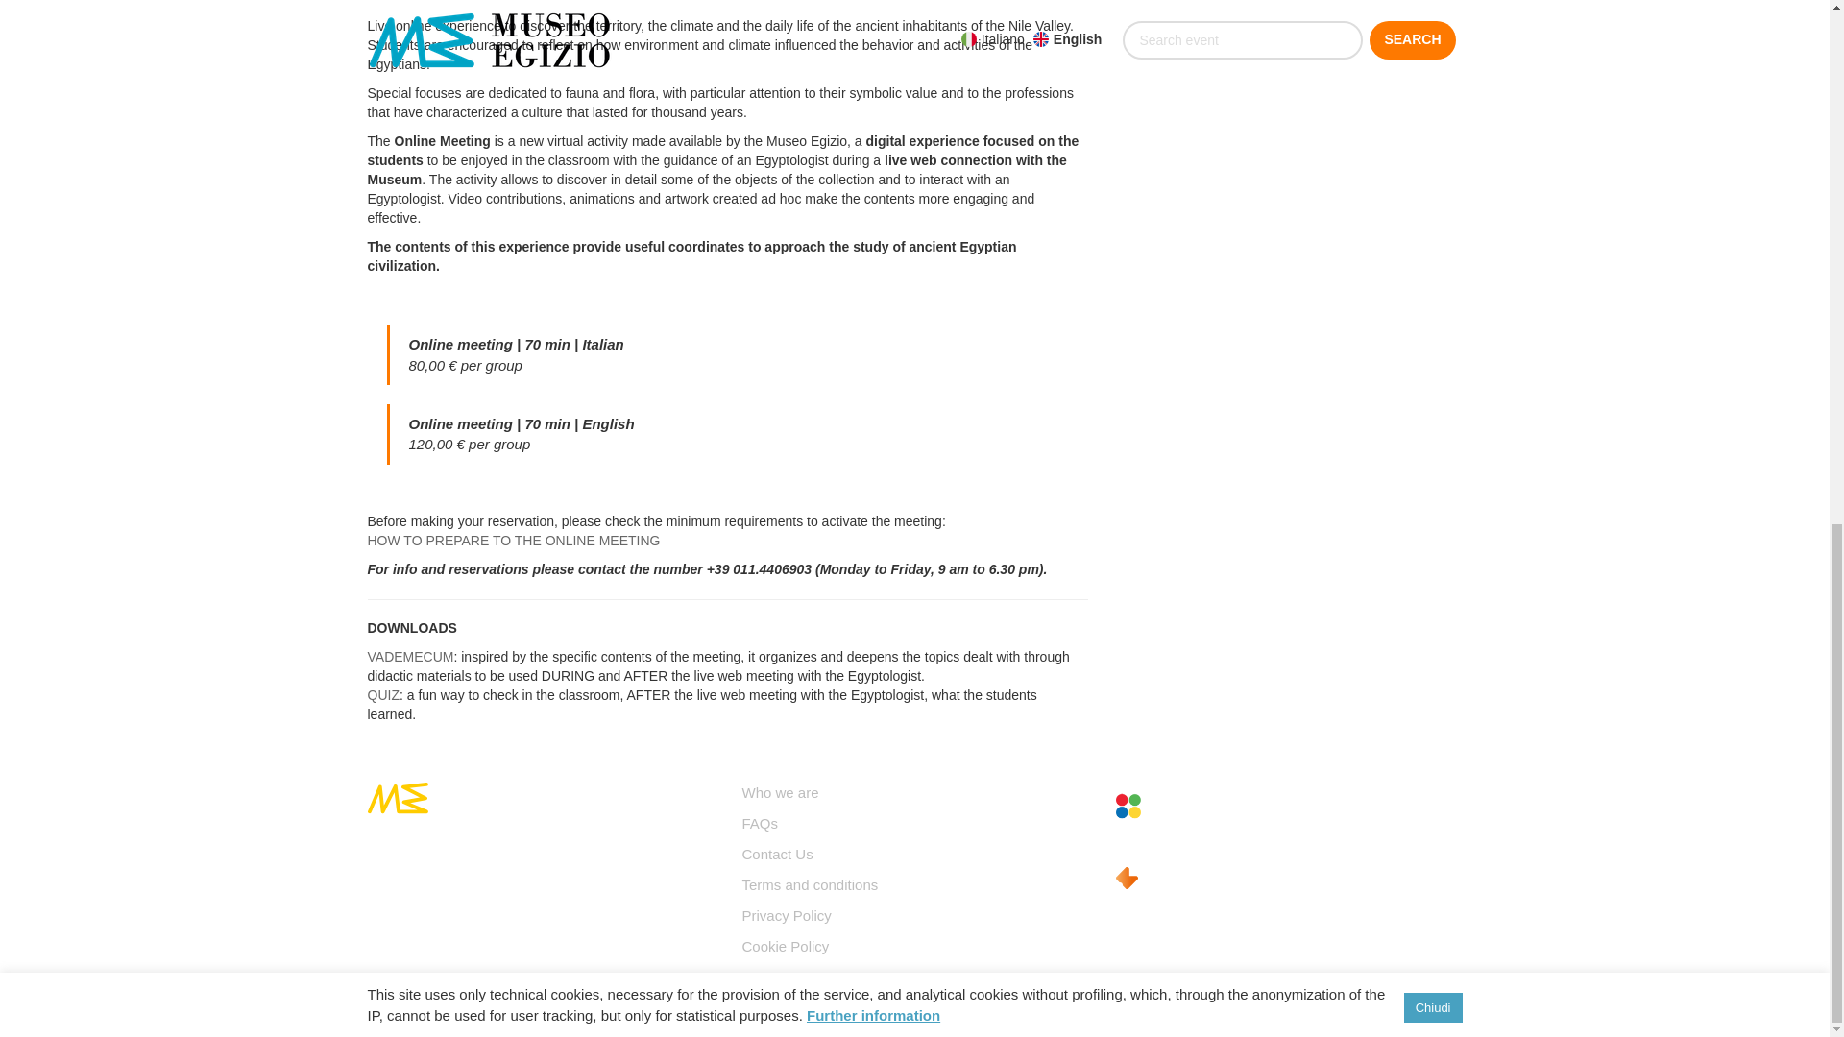  What do you see at coordinates (1163, 878) in the screenshot?
I see `Software Biglietteria` at bounding box center [1163, 878].